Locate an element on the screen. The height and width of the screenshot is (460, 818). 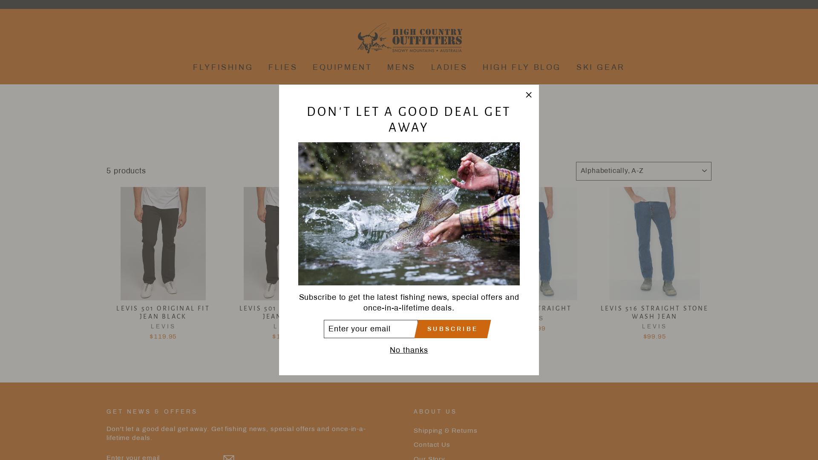
LEVIS 516 STRAIGHT
LEVIS
$109.99 is located at coordinates (532, 262).